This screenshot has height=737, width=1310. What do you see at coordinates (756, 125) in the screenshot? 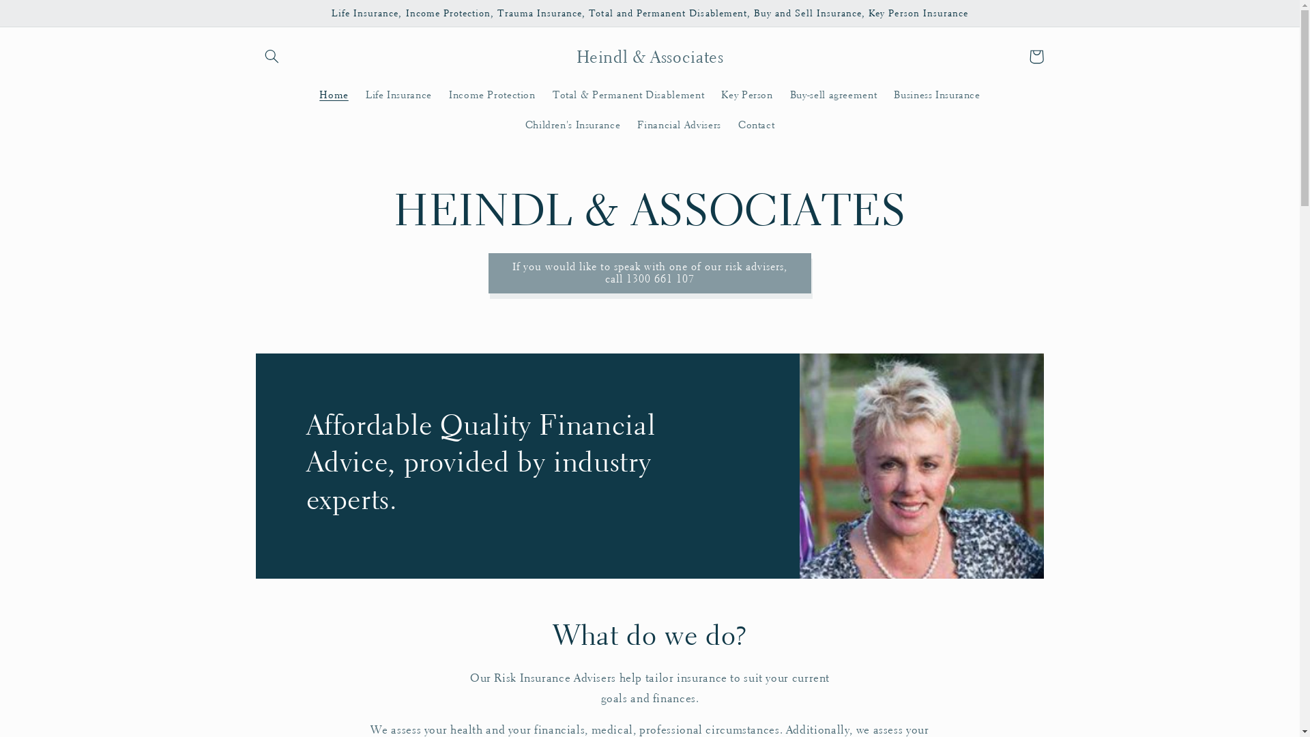
I see `Contact` at bounding box center [756, 125].